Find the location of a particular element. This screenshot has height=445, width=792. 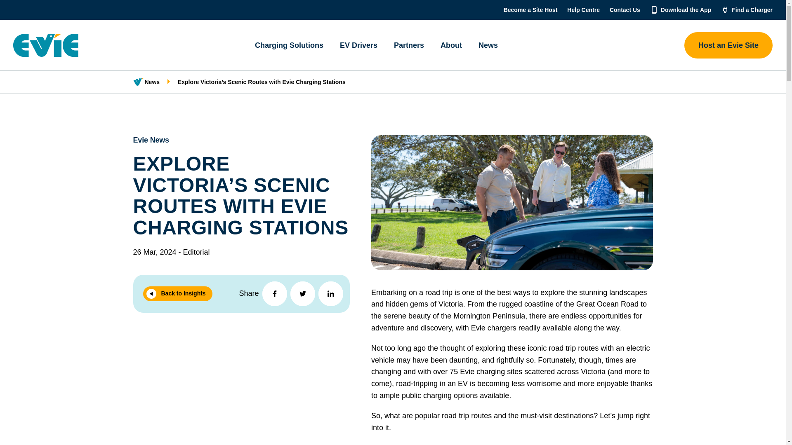

EV Drivers is located at coordinates (359, 44).